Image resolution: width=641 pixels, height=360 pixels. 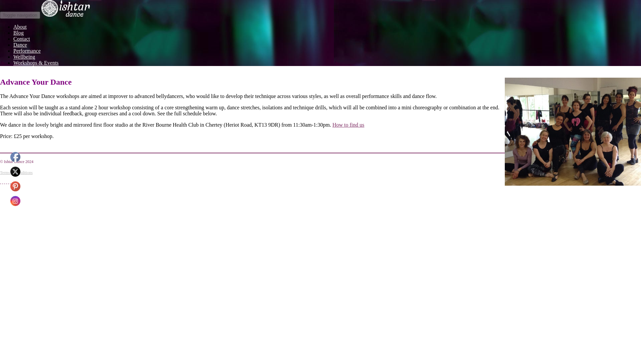 I want to click on Instagram, so click(x=15, y=201).